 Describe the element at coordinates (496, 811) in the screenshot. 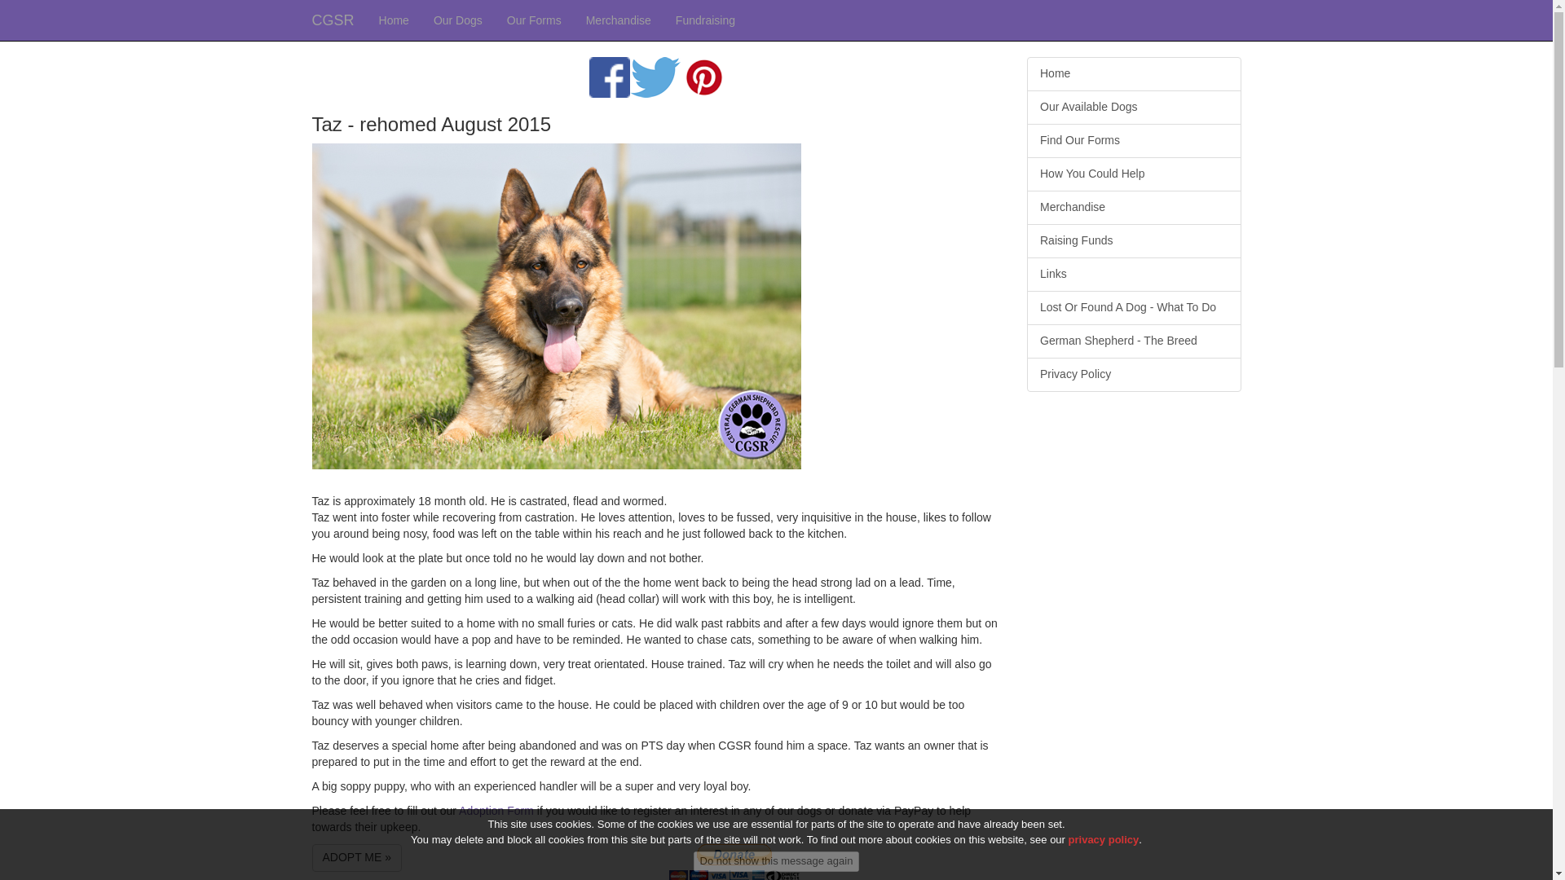

I see `Adoption Form` at that location.